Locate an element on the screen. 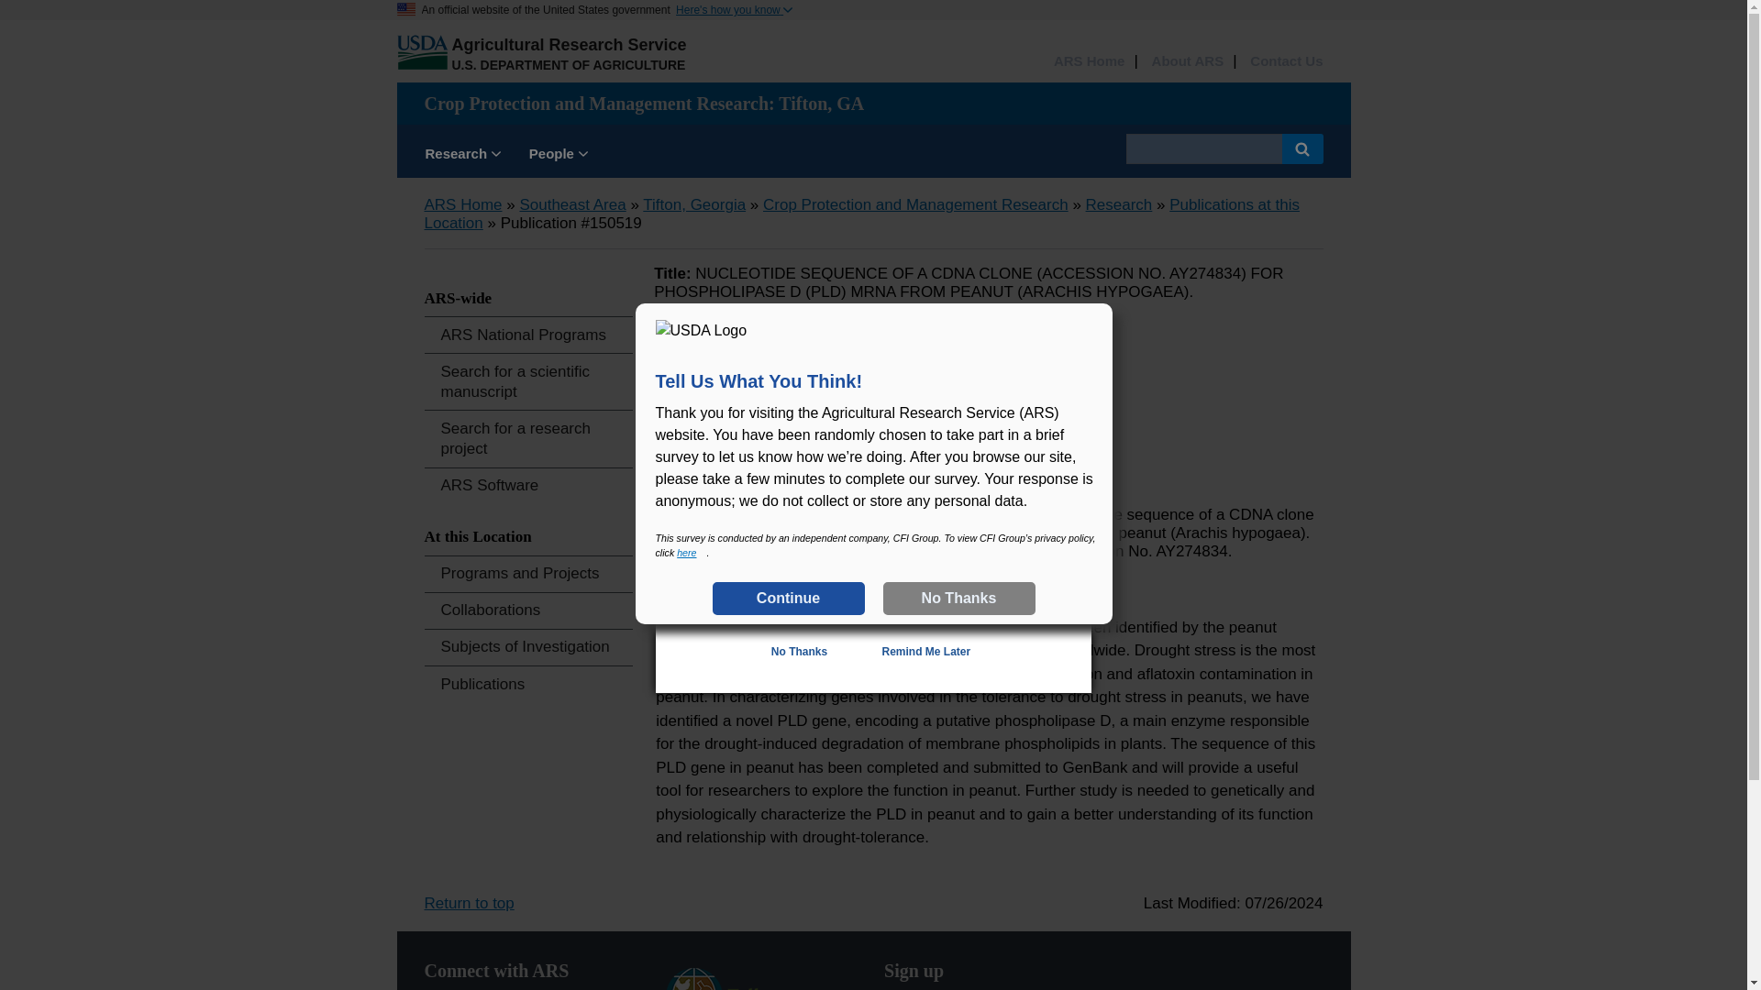 This screenshot has width=1761, height=990. Research is located at coordinates (462, 156).